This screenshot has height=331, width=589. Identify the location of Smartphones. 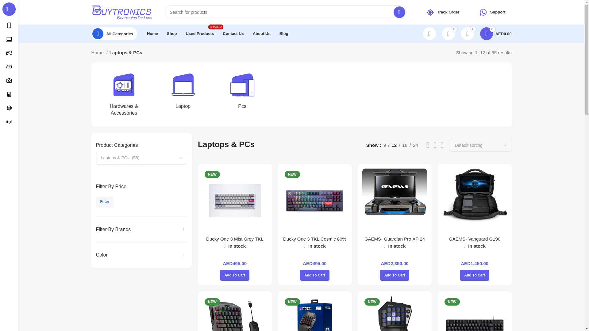
(9, 25).